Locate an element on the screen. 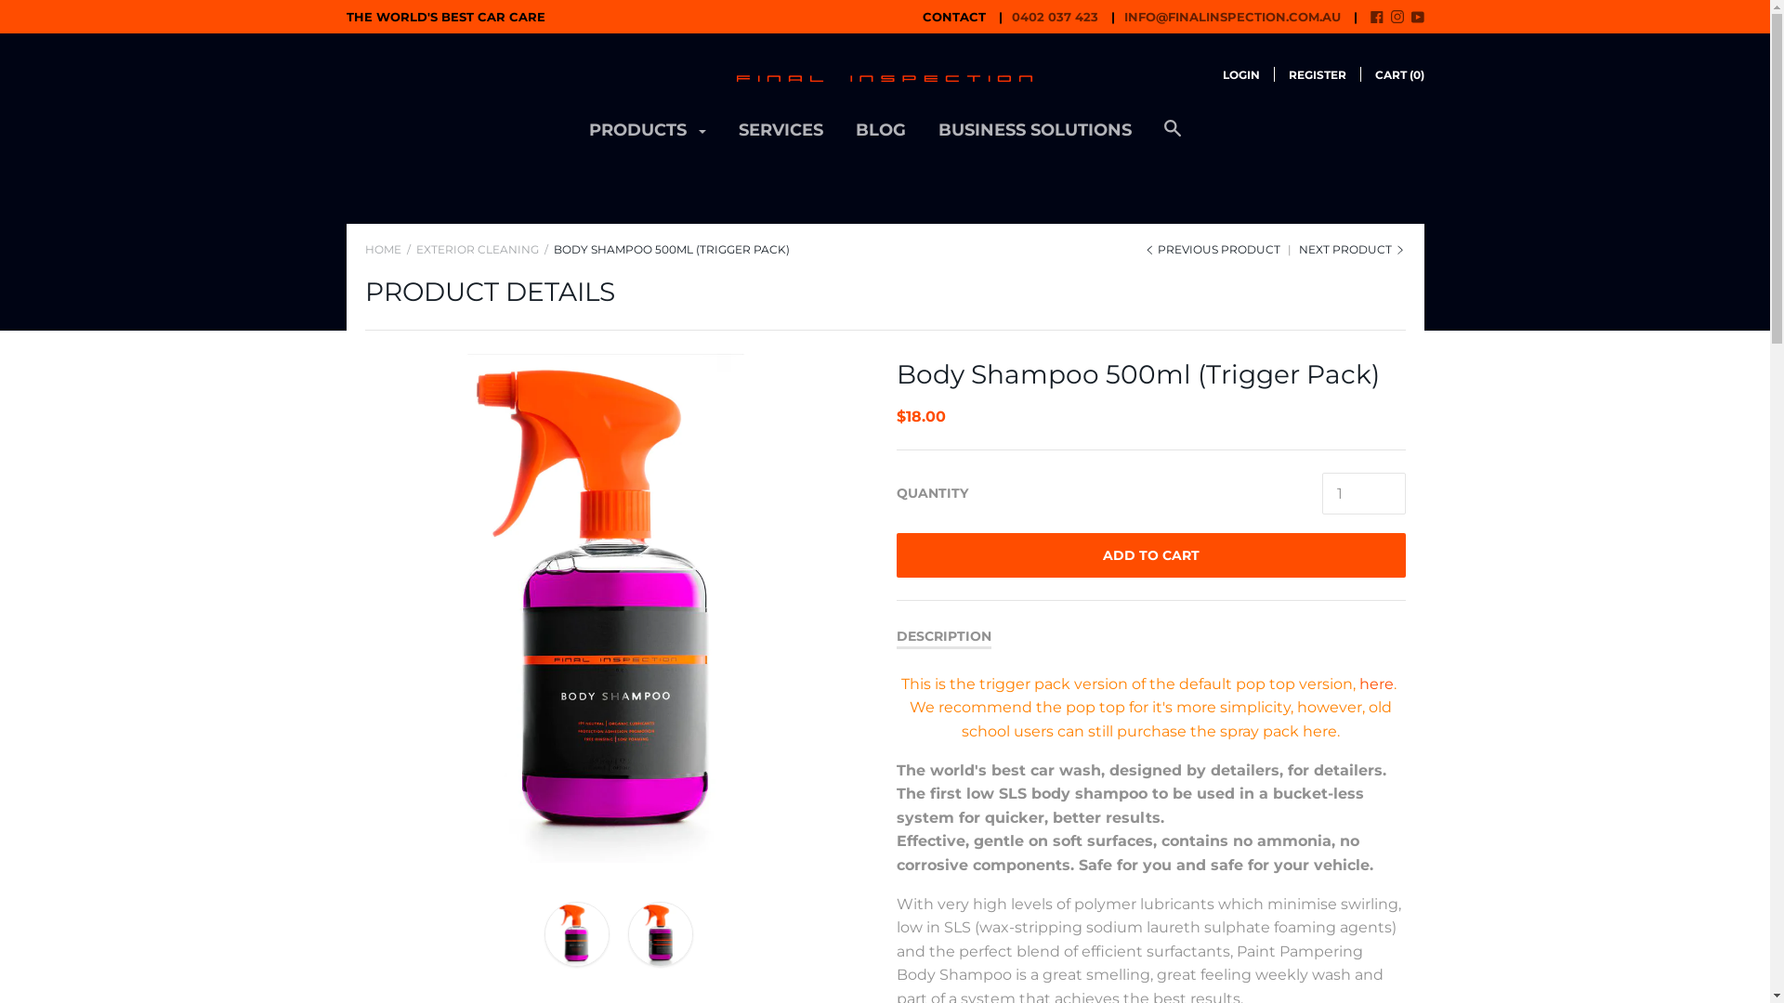  REGISTER is located at coordinates (1317, 74).